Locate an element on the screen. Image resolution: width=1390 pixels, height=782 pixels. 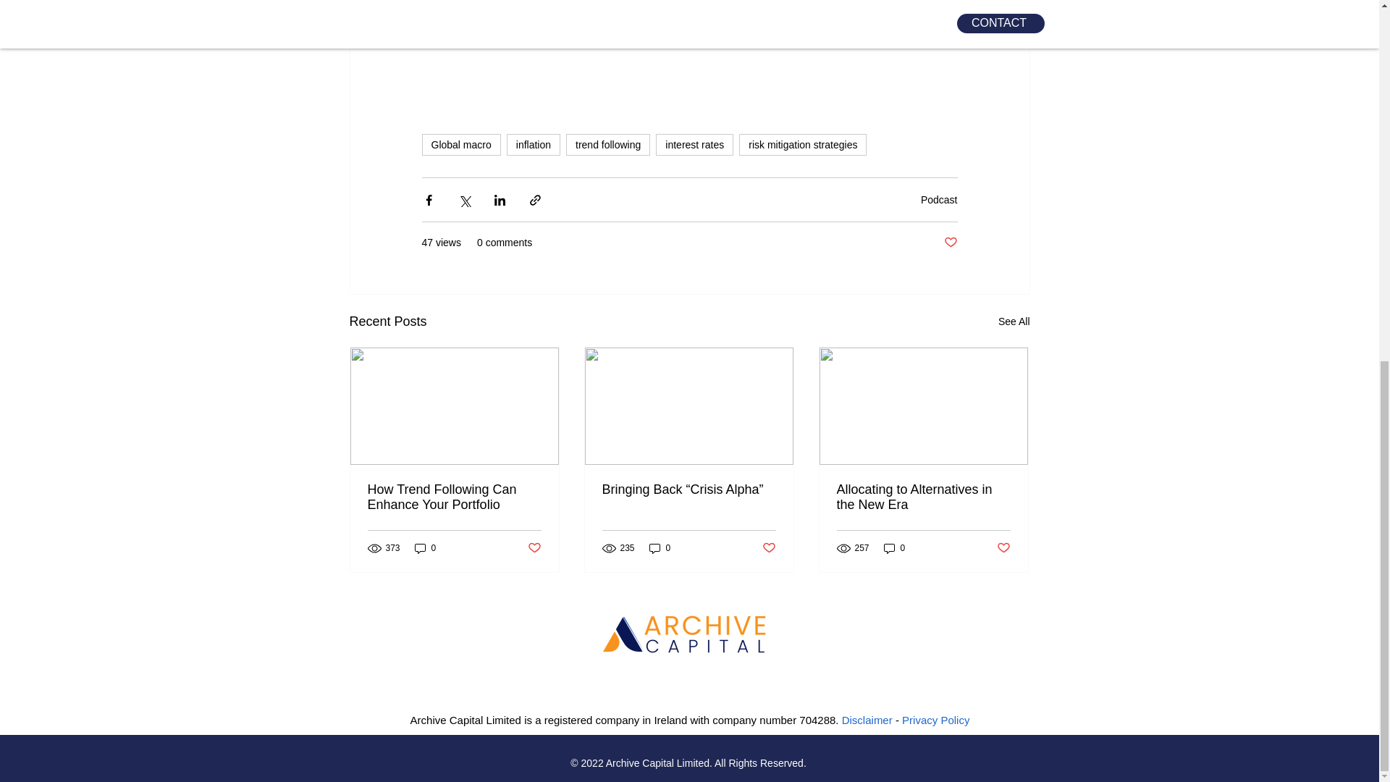
risk mitigation strategies is located at coordinates (802, 144).